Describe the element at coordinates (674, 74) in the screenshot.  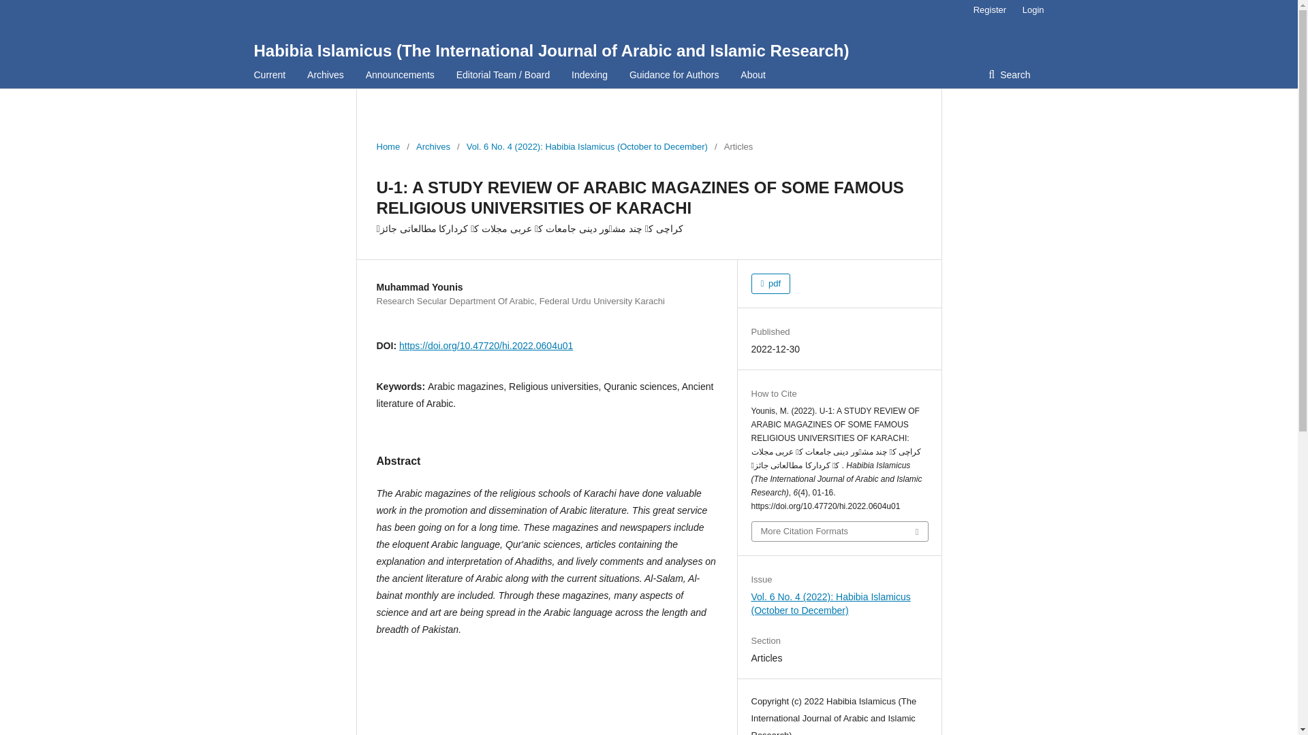
I see `Guidance for Authors` at that location.